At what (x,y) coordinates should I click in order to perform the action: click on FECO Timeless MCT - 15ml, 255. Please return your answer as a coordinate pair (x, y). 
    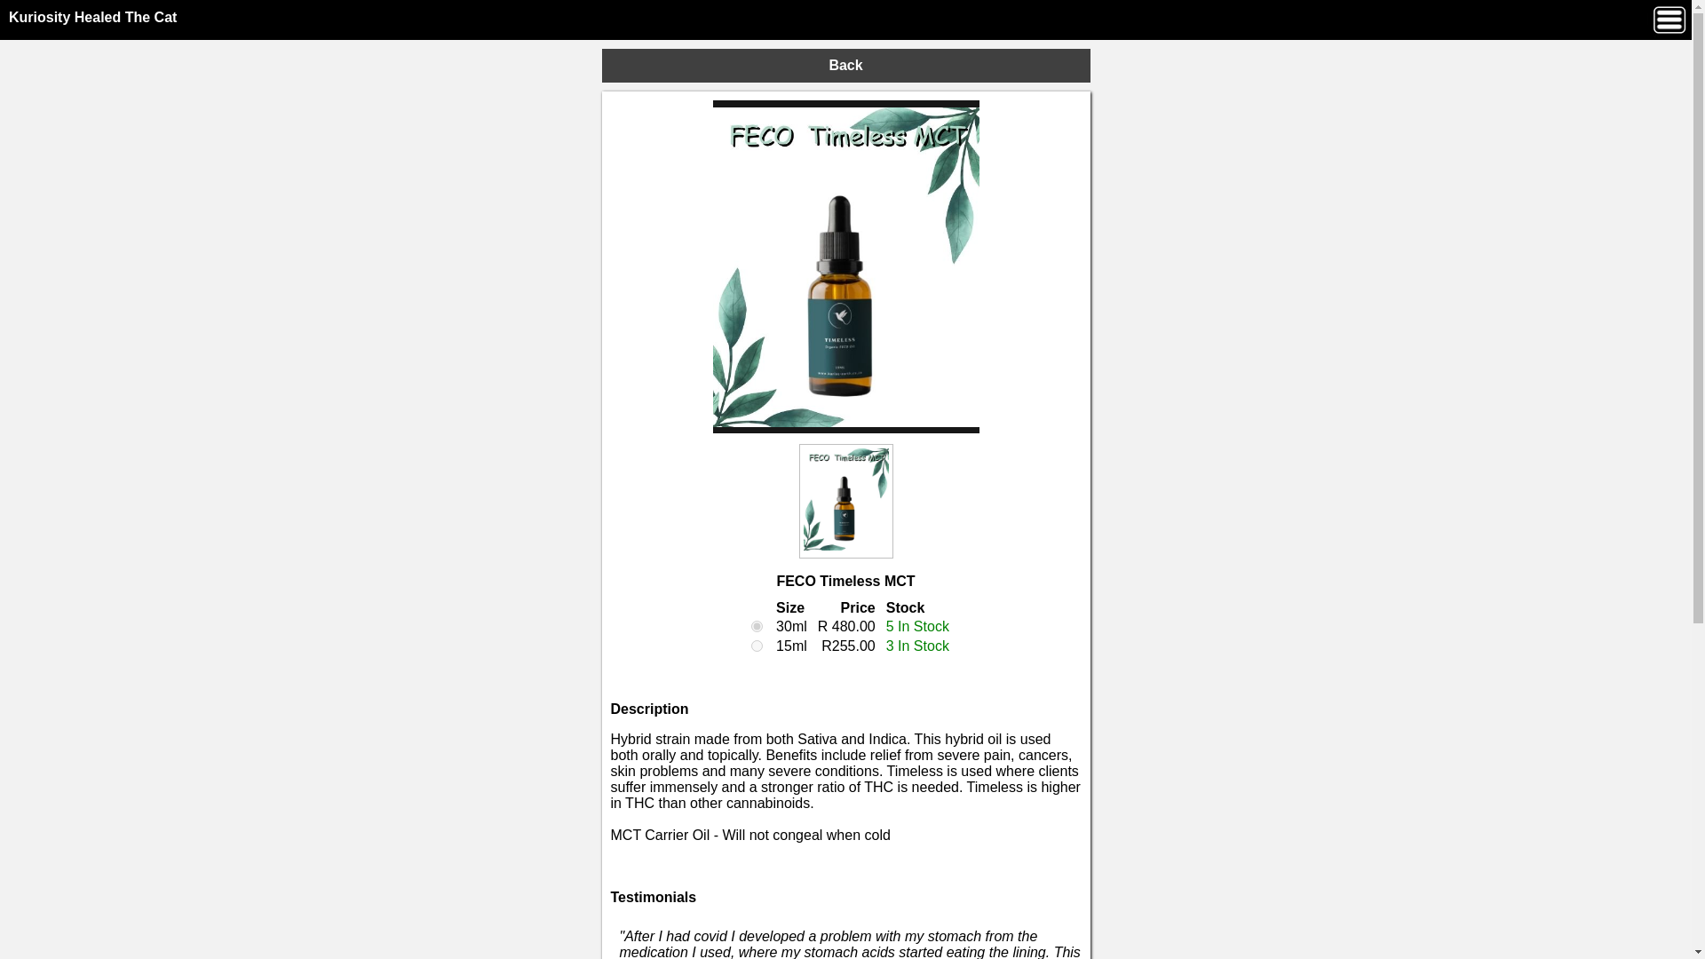
    Looking at the image, I should click on (757, 646).